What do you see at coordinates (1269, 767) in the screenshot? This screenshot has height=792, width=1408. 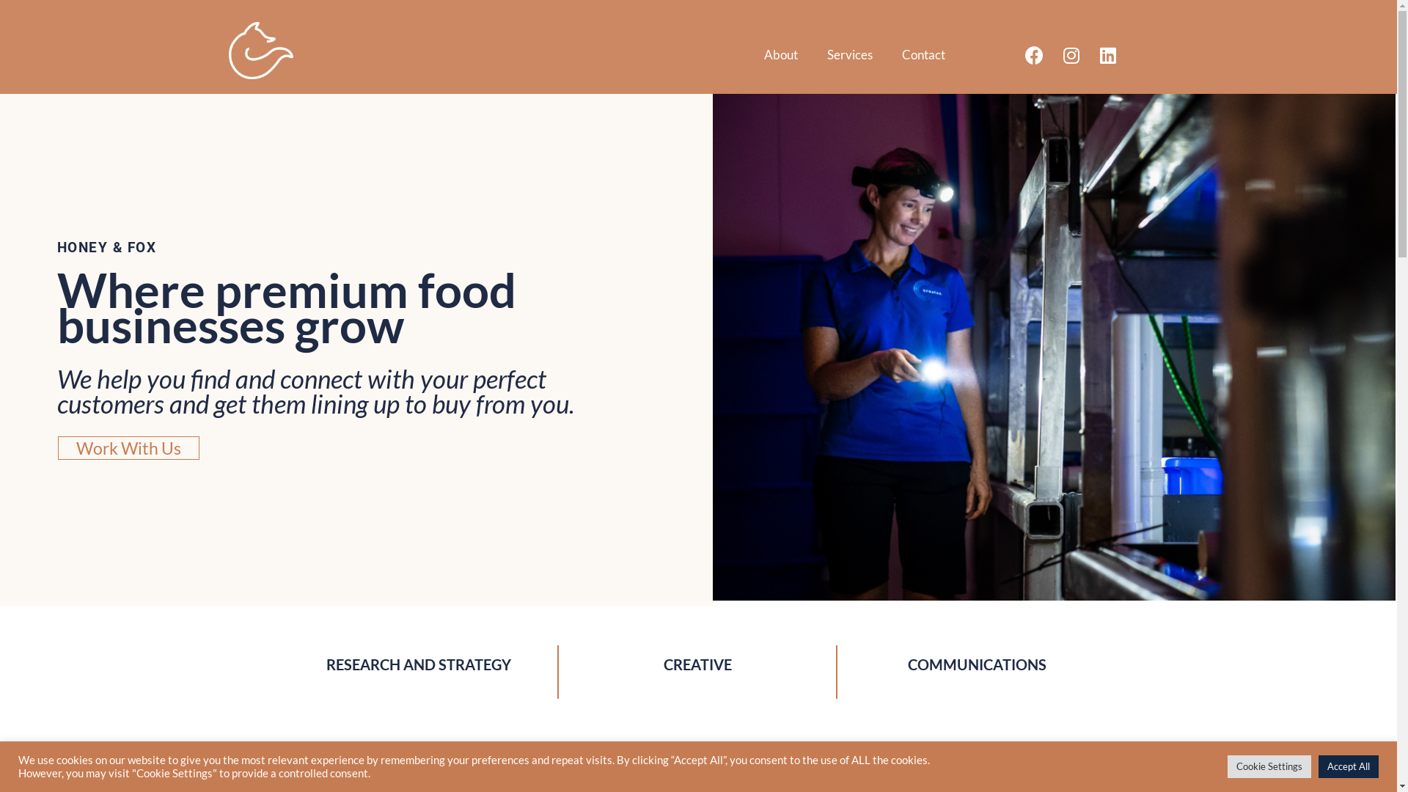 I see `Cookie Settings` at bounding box center [1269, 767].